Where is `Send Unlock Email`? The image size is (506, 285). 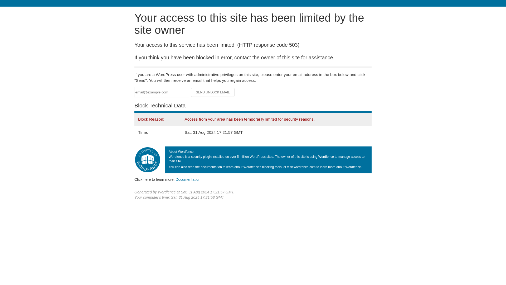
Send Unlock Email is located at coordinates (213, 92).